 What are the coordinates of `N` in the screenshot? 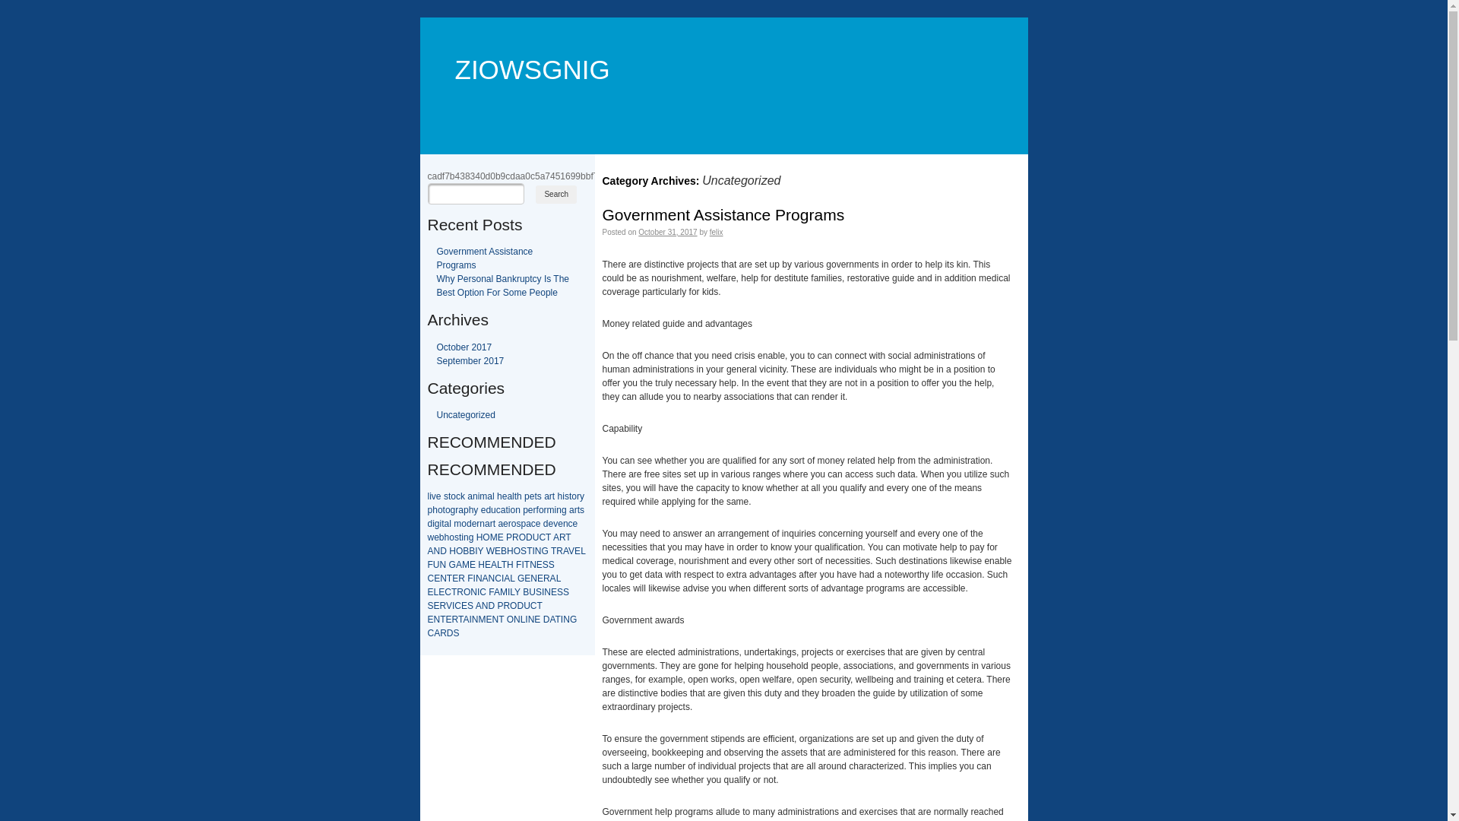 It's located at (485, 606).